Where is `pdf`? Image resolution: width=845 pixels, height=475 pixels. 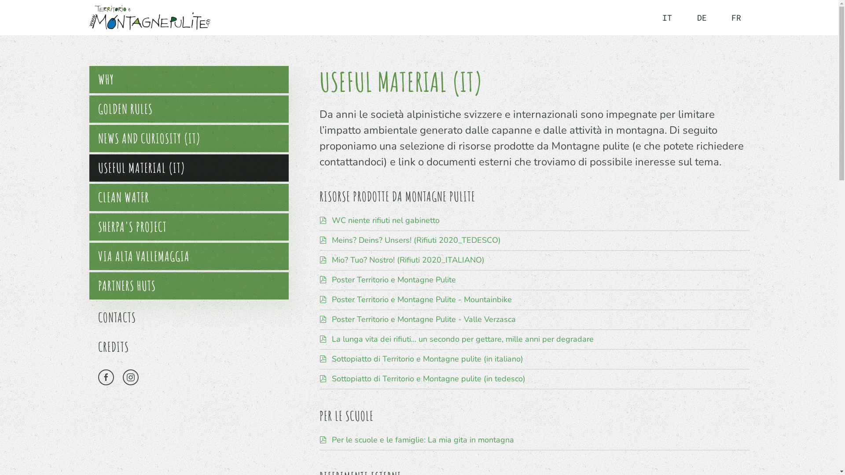
pdf is located at coordinates (323, 339).